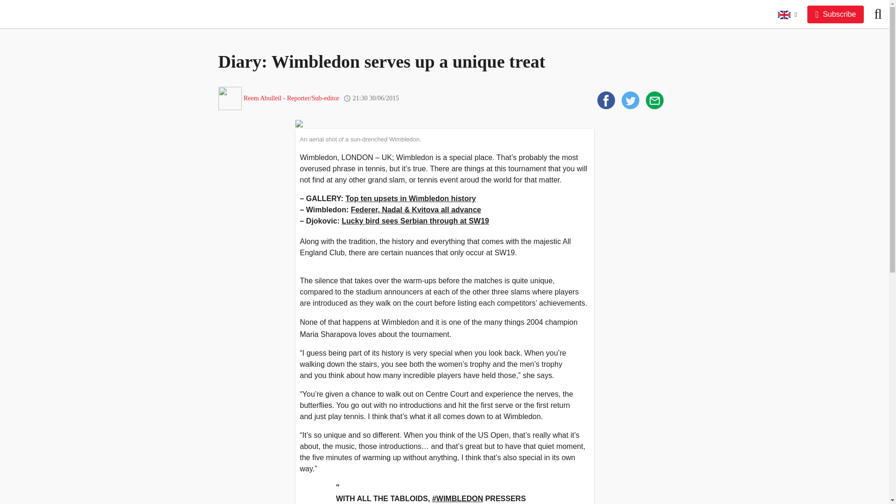 This screenshot has width=896, height=504. Describe the element at coordinates (787, 14) in the screenshot. I see `Edition` at that location.